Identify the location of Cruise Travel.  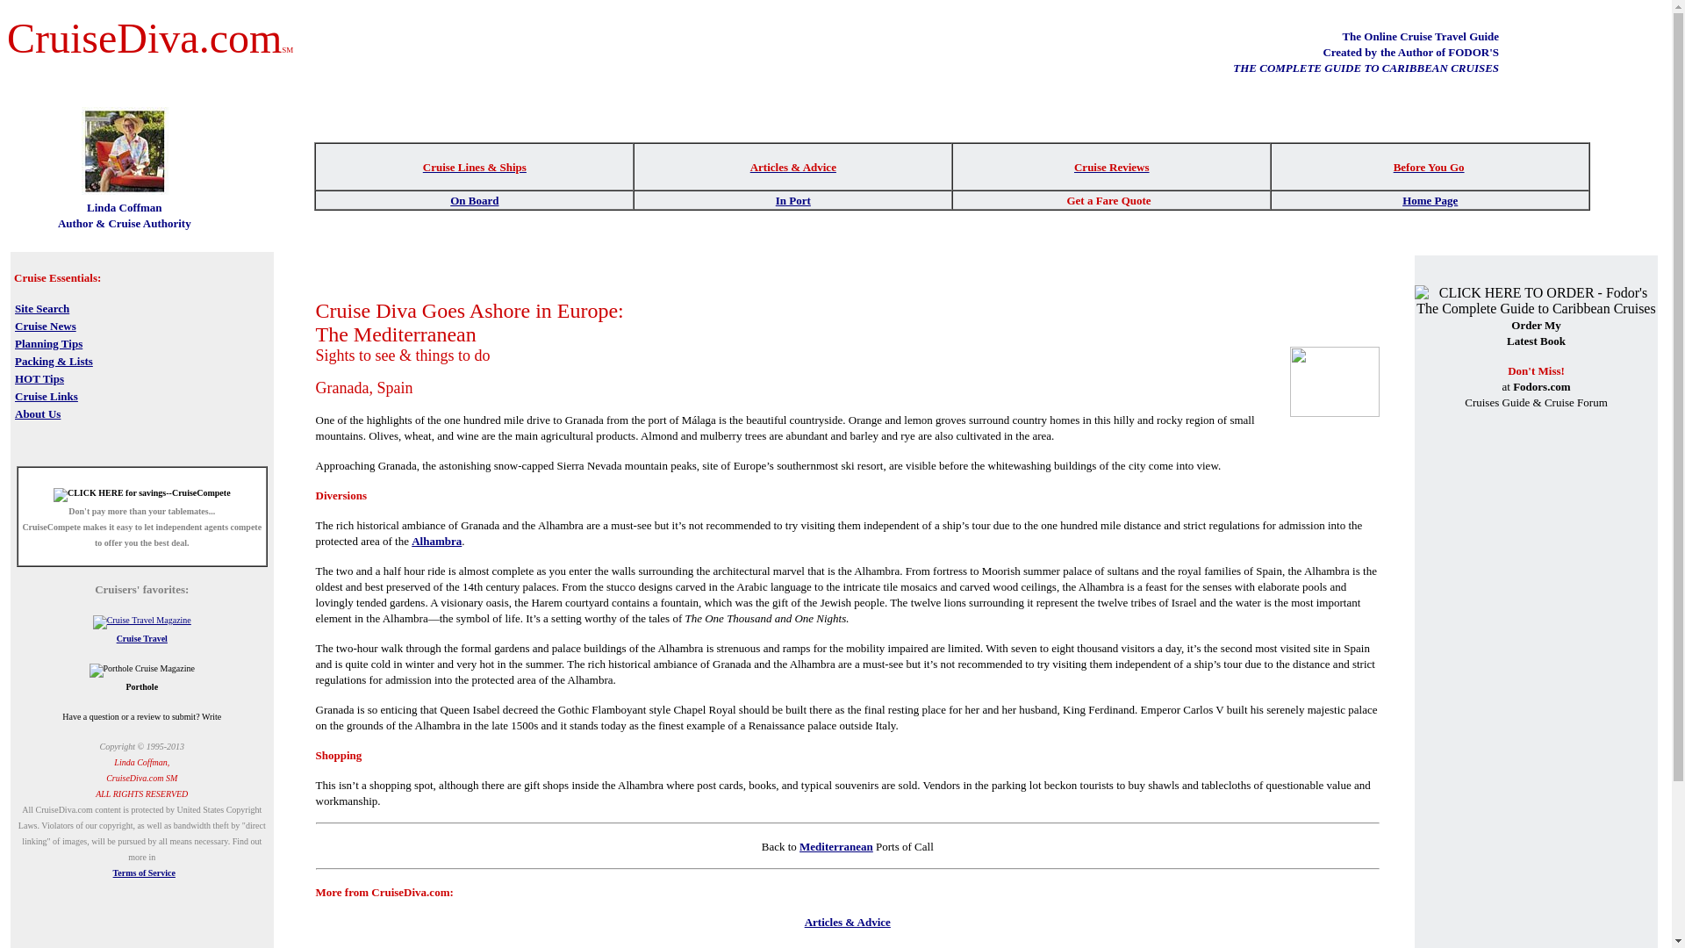
(141, 639).